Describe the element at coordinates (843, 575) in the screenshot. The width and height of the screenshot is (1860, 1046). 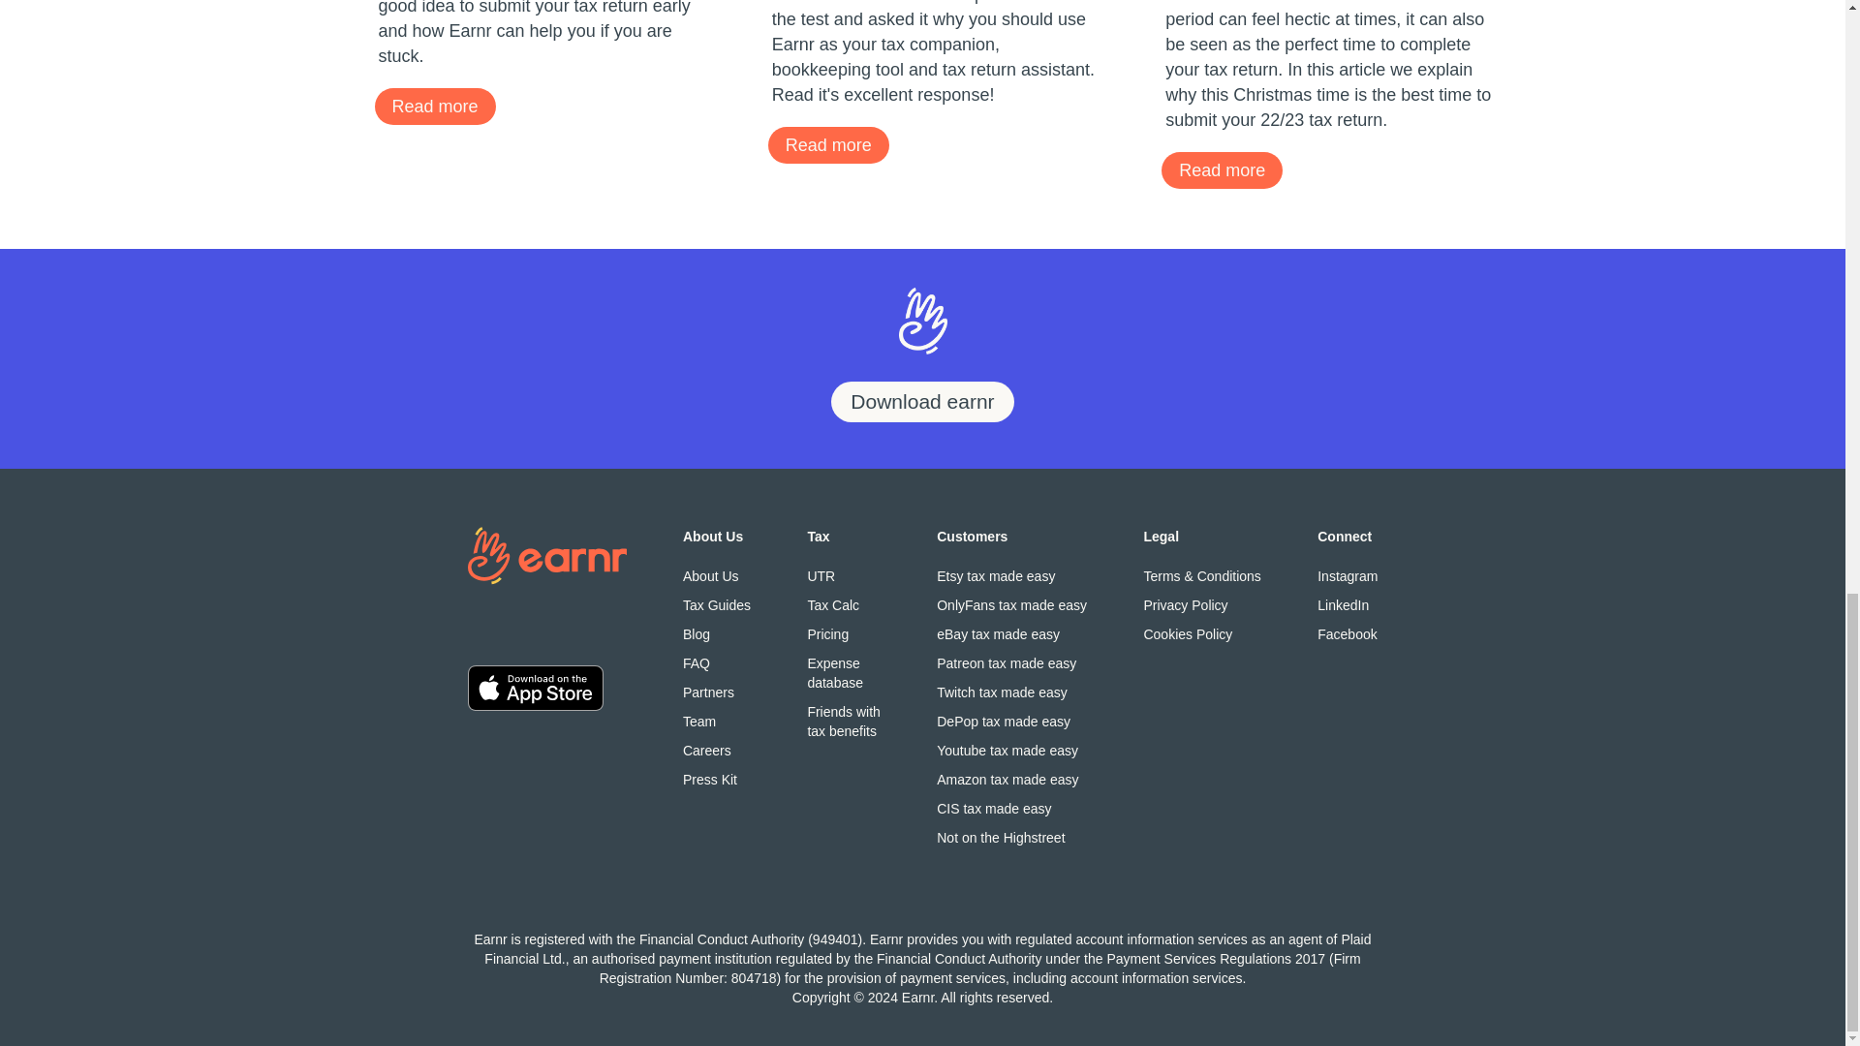
I see `UTR` at that location.